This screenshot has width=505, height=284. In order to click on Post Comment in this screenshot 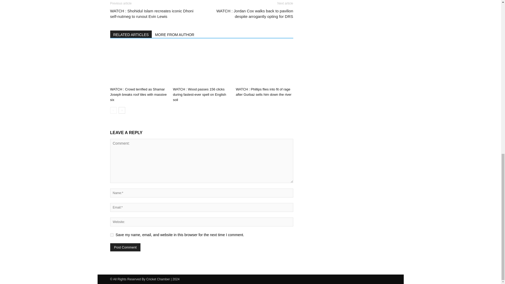, I will do `click(125, 247)`.